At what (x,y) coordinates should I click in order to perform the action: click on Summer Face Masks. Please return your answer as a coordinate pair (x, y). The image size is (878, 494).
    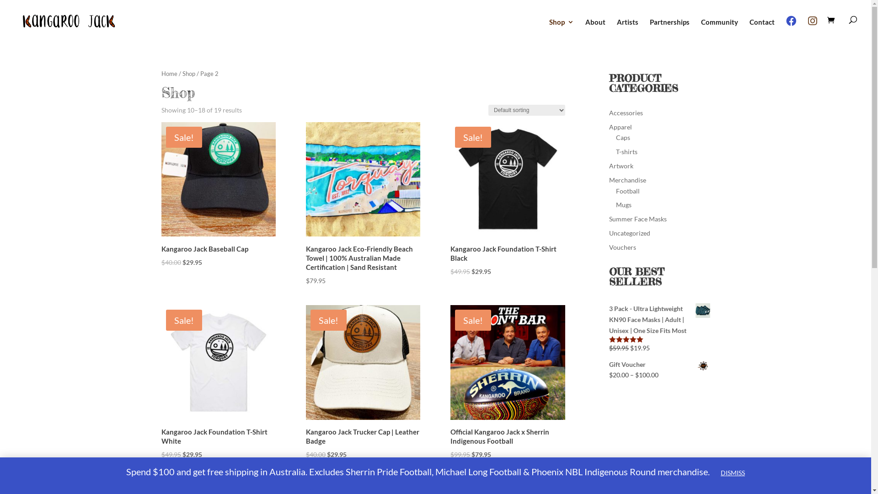
    Looking at the image, I should click on (638, 219).